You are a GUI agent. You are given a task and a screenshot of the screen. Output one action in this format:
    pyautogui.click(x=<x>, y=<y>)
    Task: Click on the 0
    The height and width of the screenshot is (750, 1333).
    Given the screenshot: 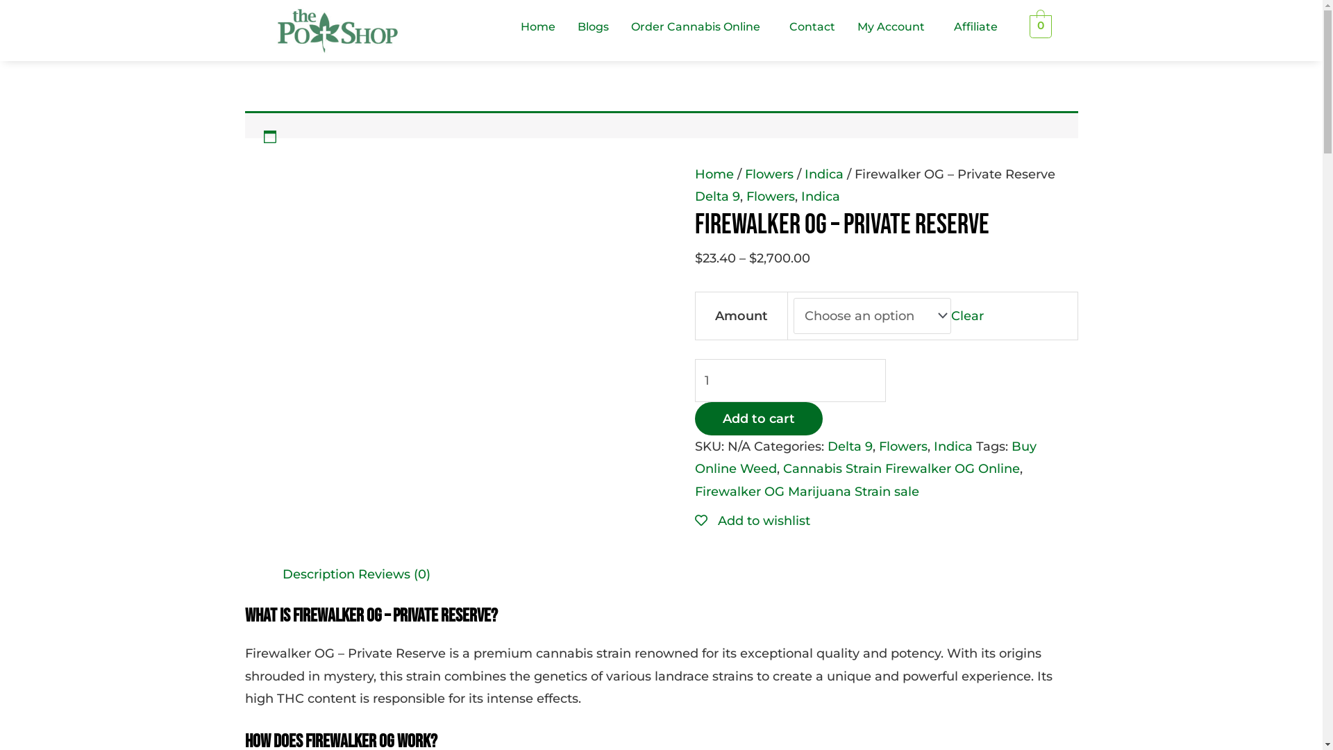 What is the action you would take?
    pyautogui.click(x=1041, y=26)
    